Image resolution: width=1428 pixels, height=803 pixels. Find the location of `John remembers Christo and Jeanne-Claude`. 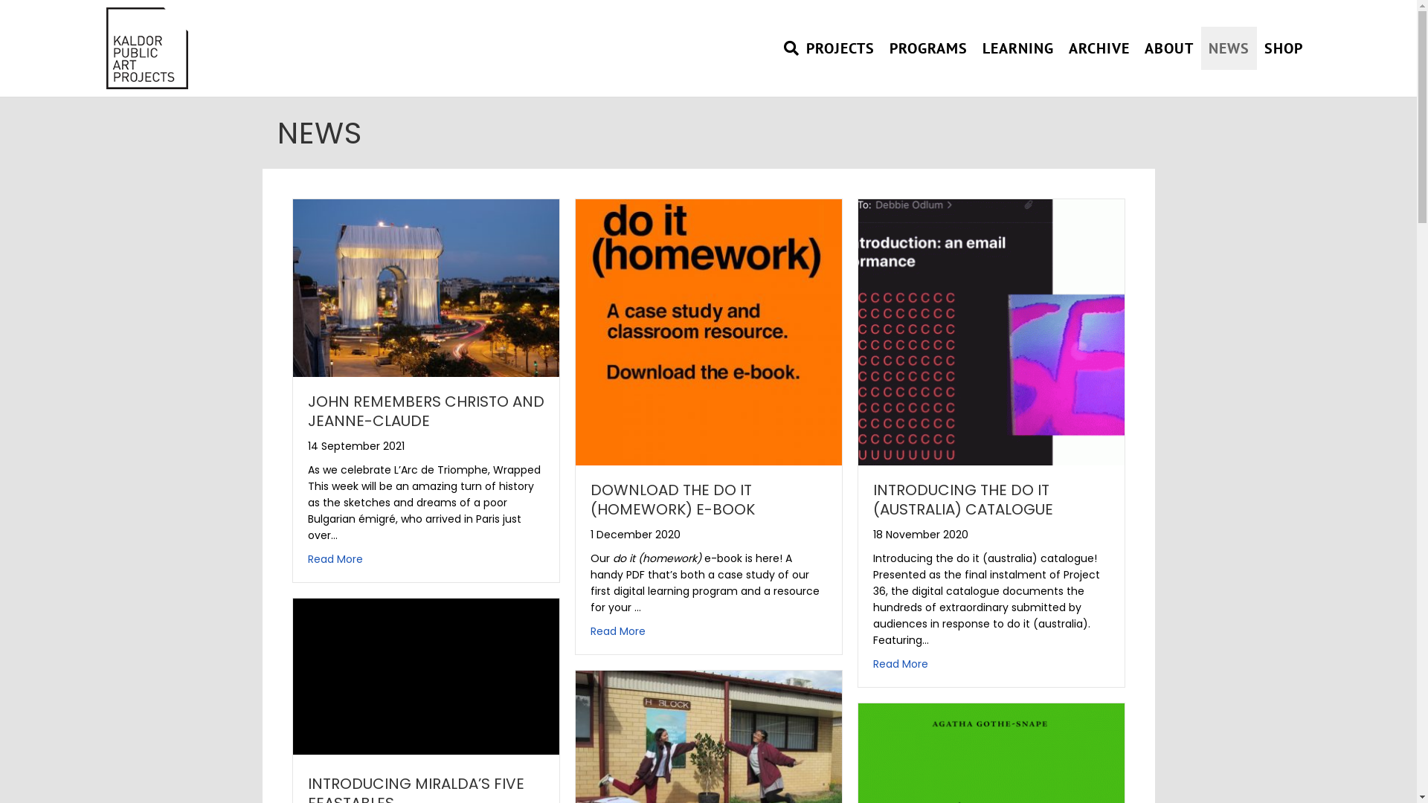

John remembers Christo and Jeanne-Claude is located at coordinates (426, 287).